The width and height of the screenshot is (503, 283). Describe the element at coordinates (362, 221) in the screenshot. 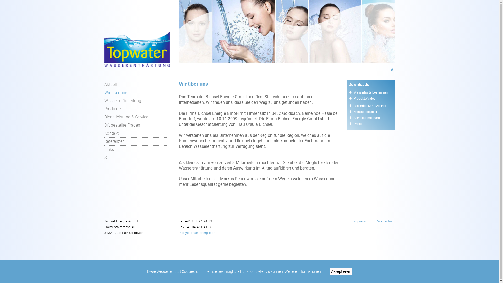

I see `Impressum` at that location.